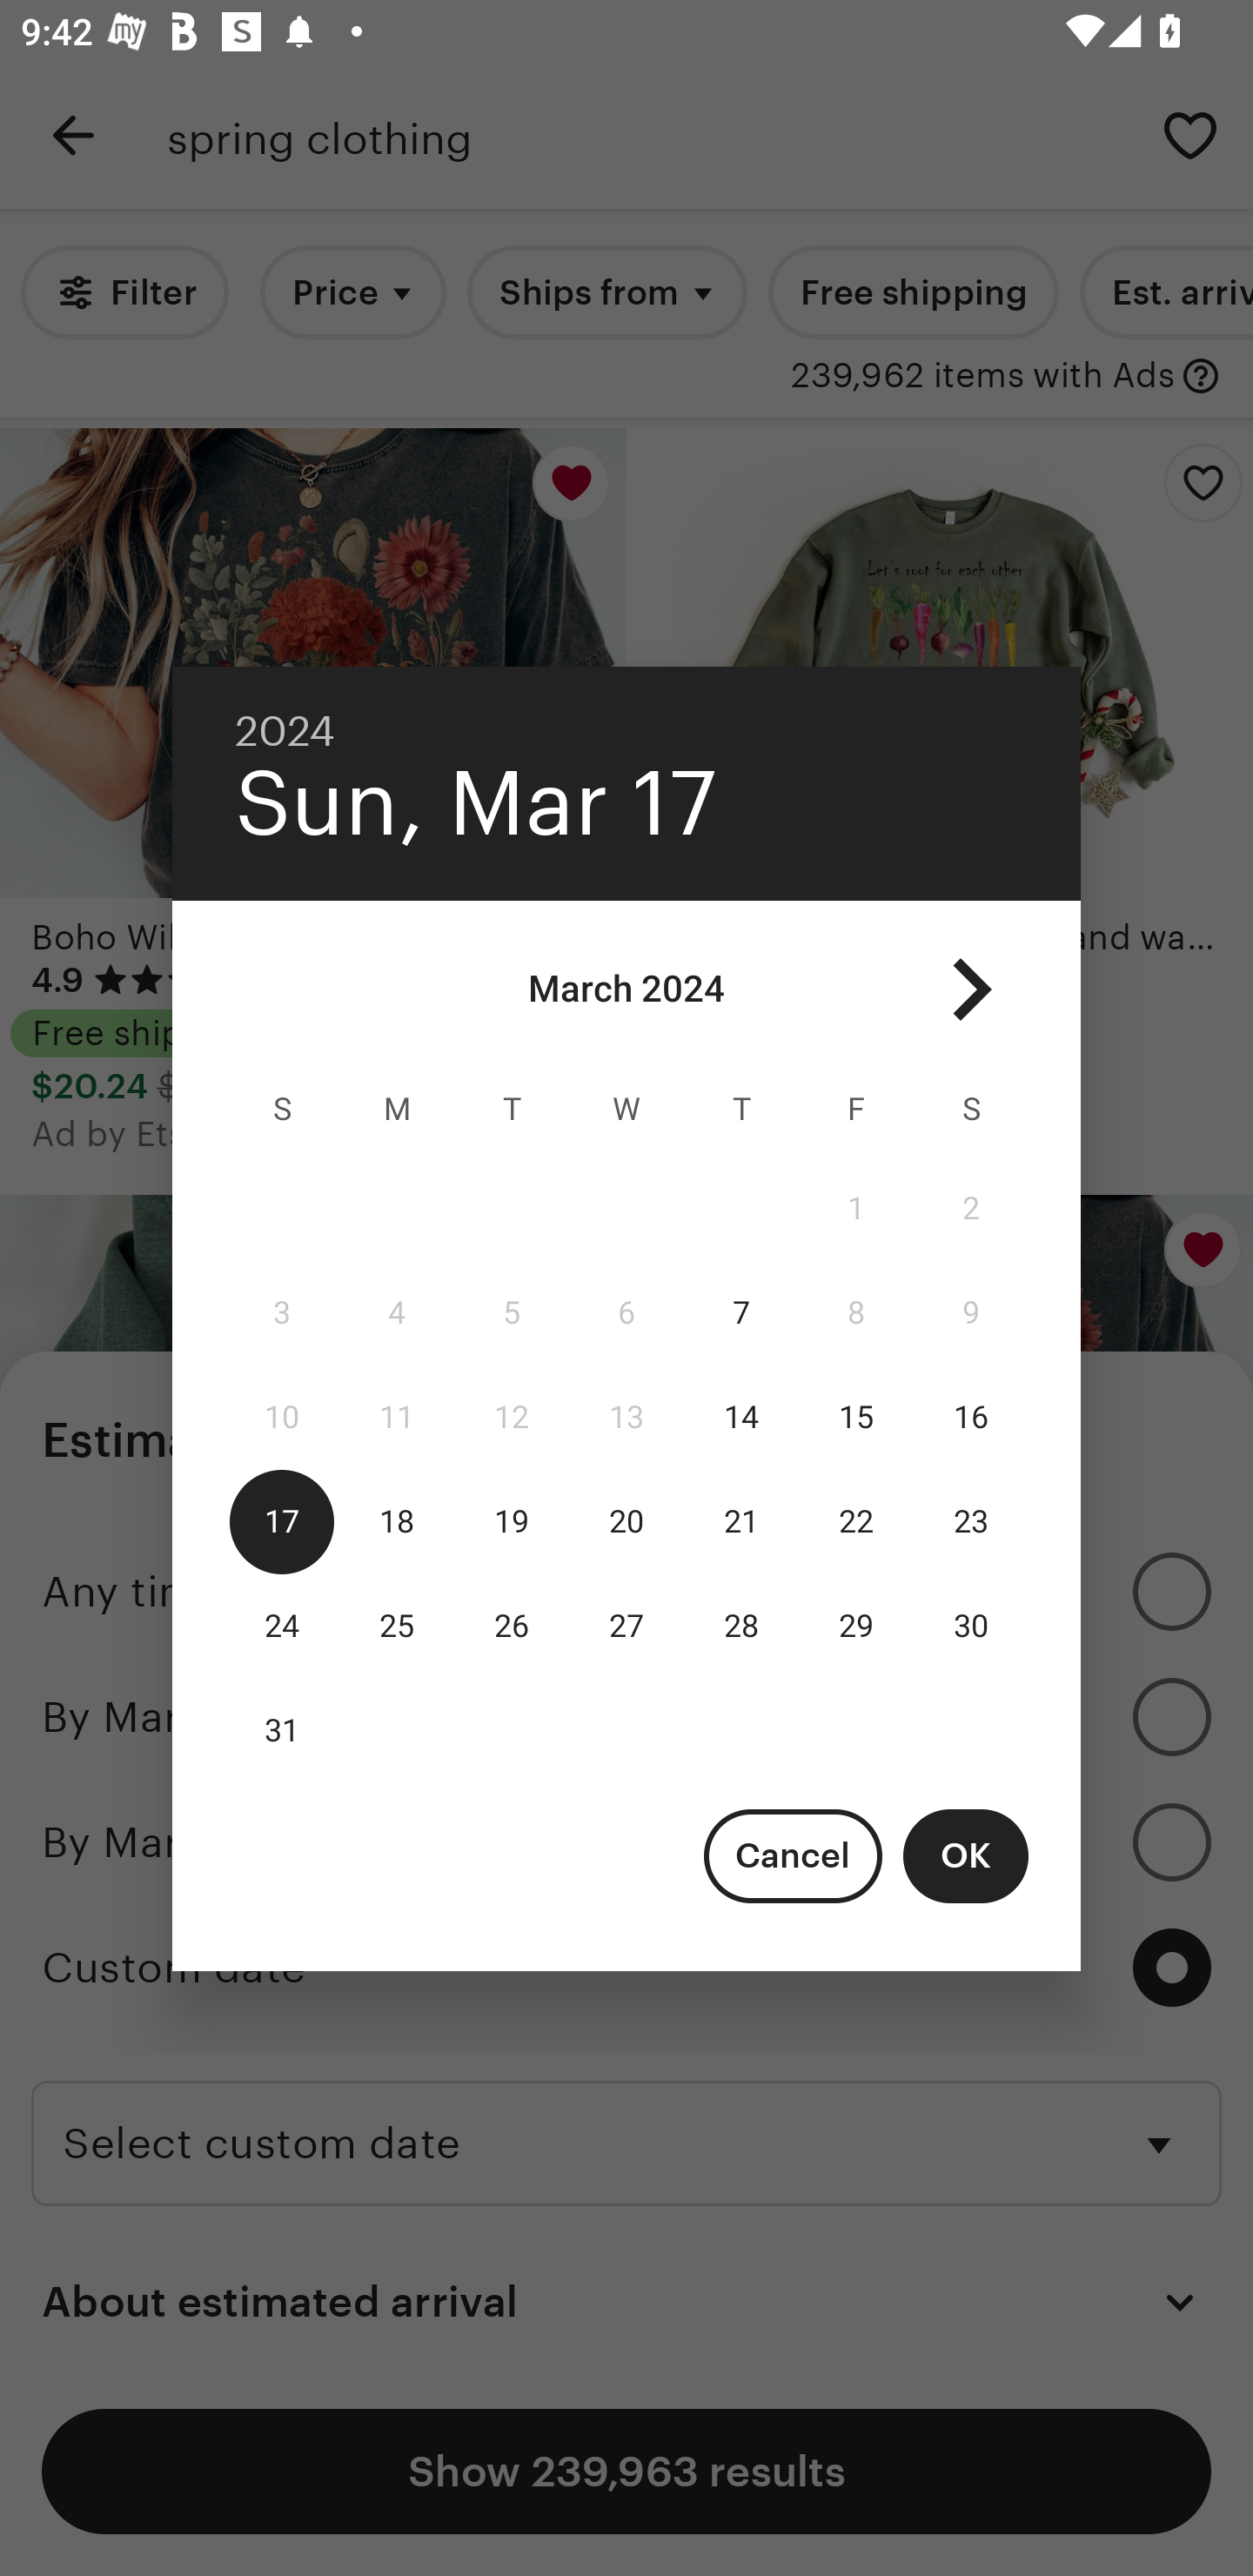  What do you see at coordinates (856, 1418) in the screenshot?
I see `15 15 March 2024` at bounding box center [856, 1418].